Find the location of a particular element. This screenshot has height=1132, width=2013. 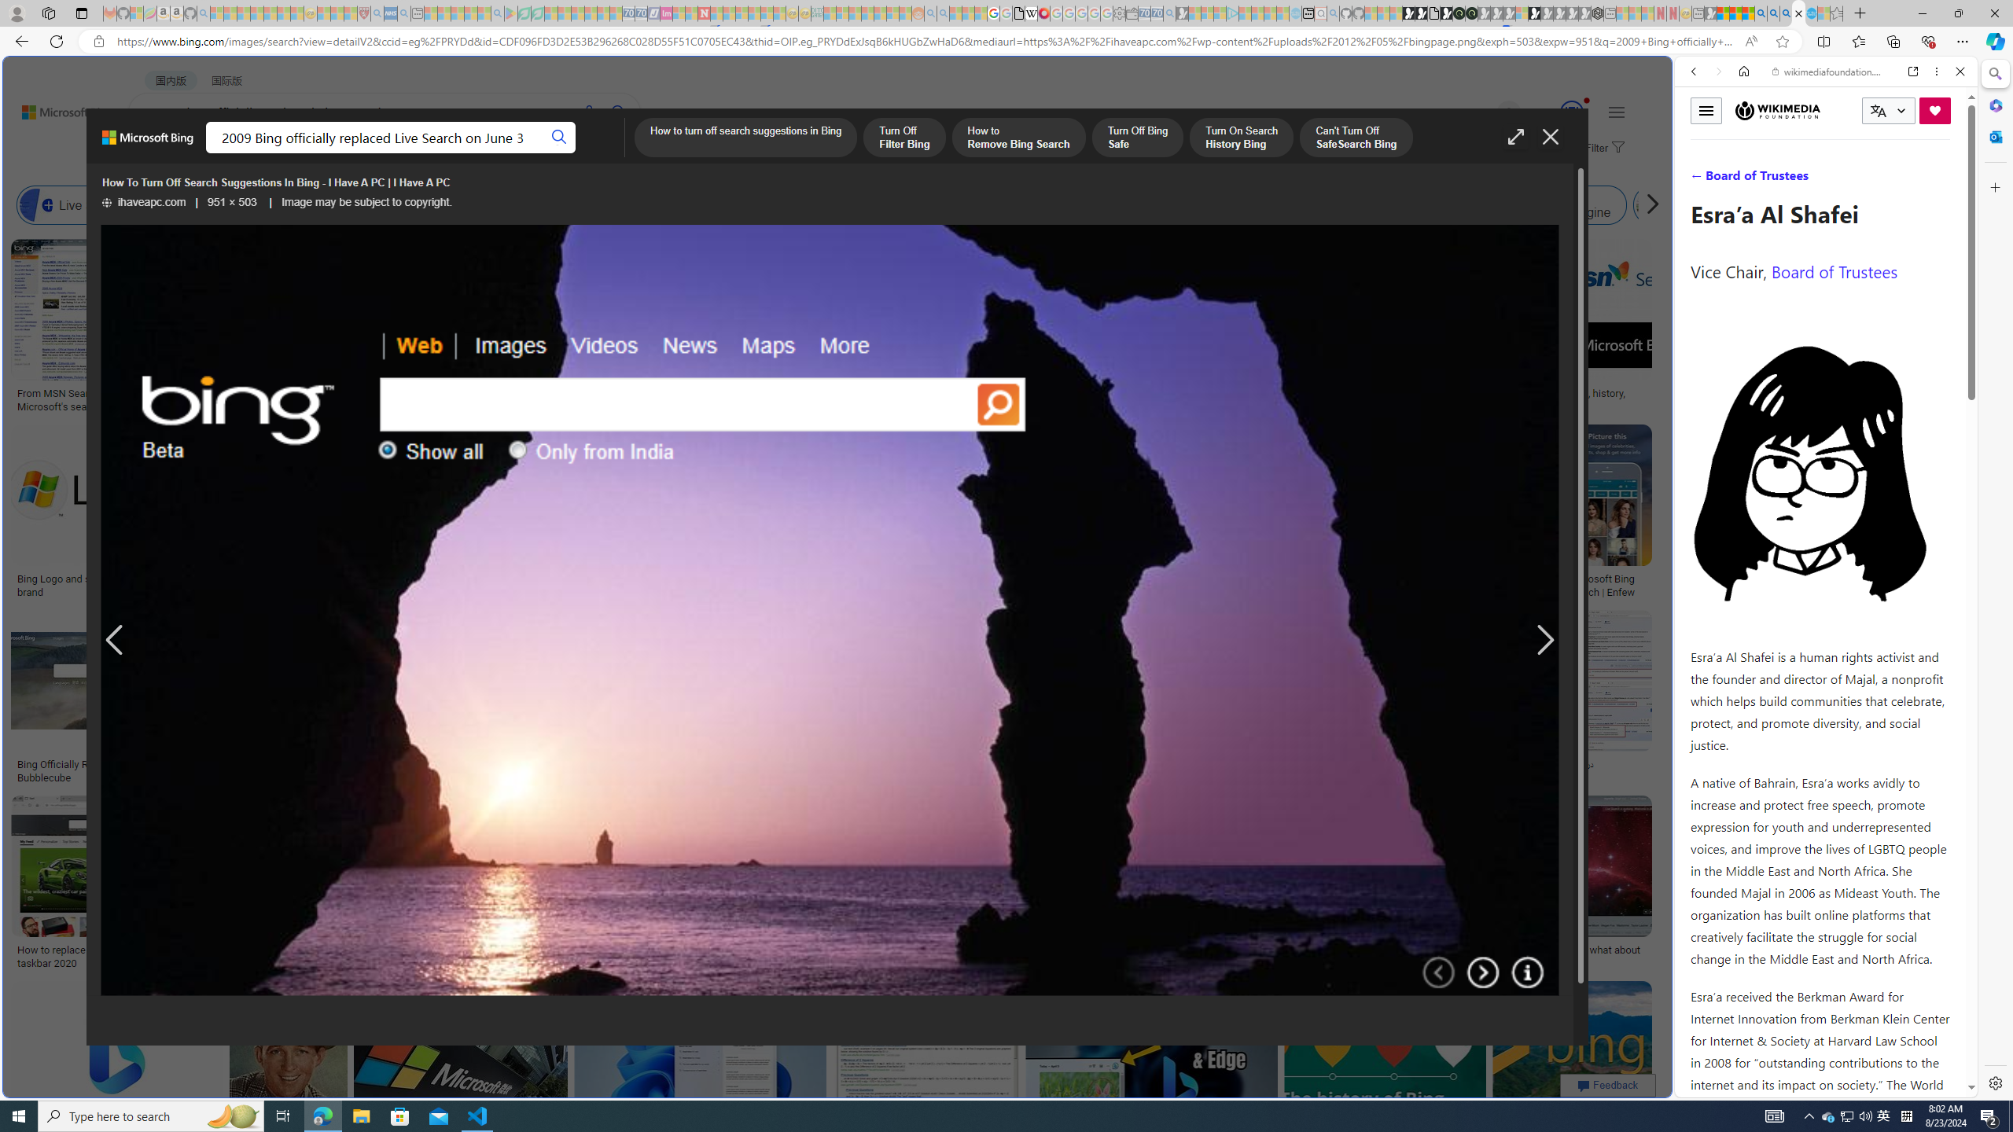

Target page - Wikipedia is located at coordinates (1032, 13).